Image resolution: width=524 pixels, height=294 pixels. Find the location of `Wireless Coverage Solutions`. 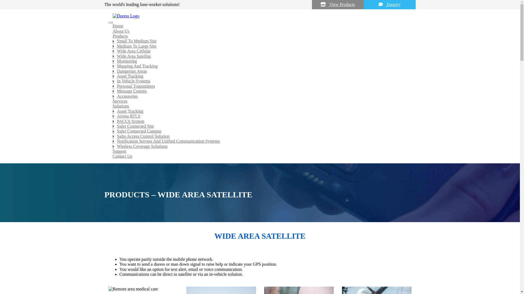

Wireless Coverage Solutions is located at coordinates (222, 146).